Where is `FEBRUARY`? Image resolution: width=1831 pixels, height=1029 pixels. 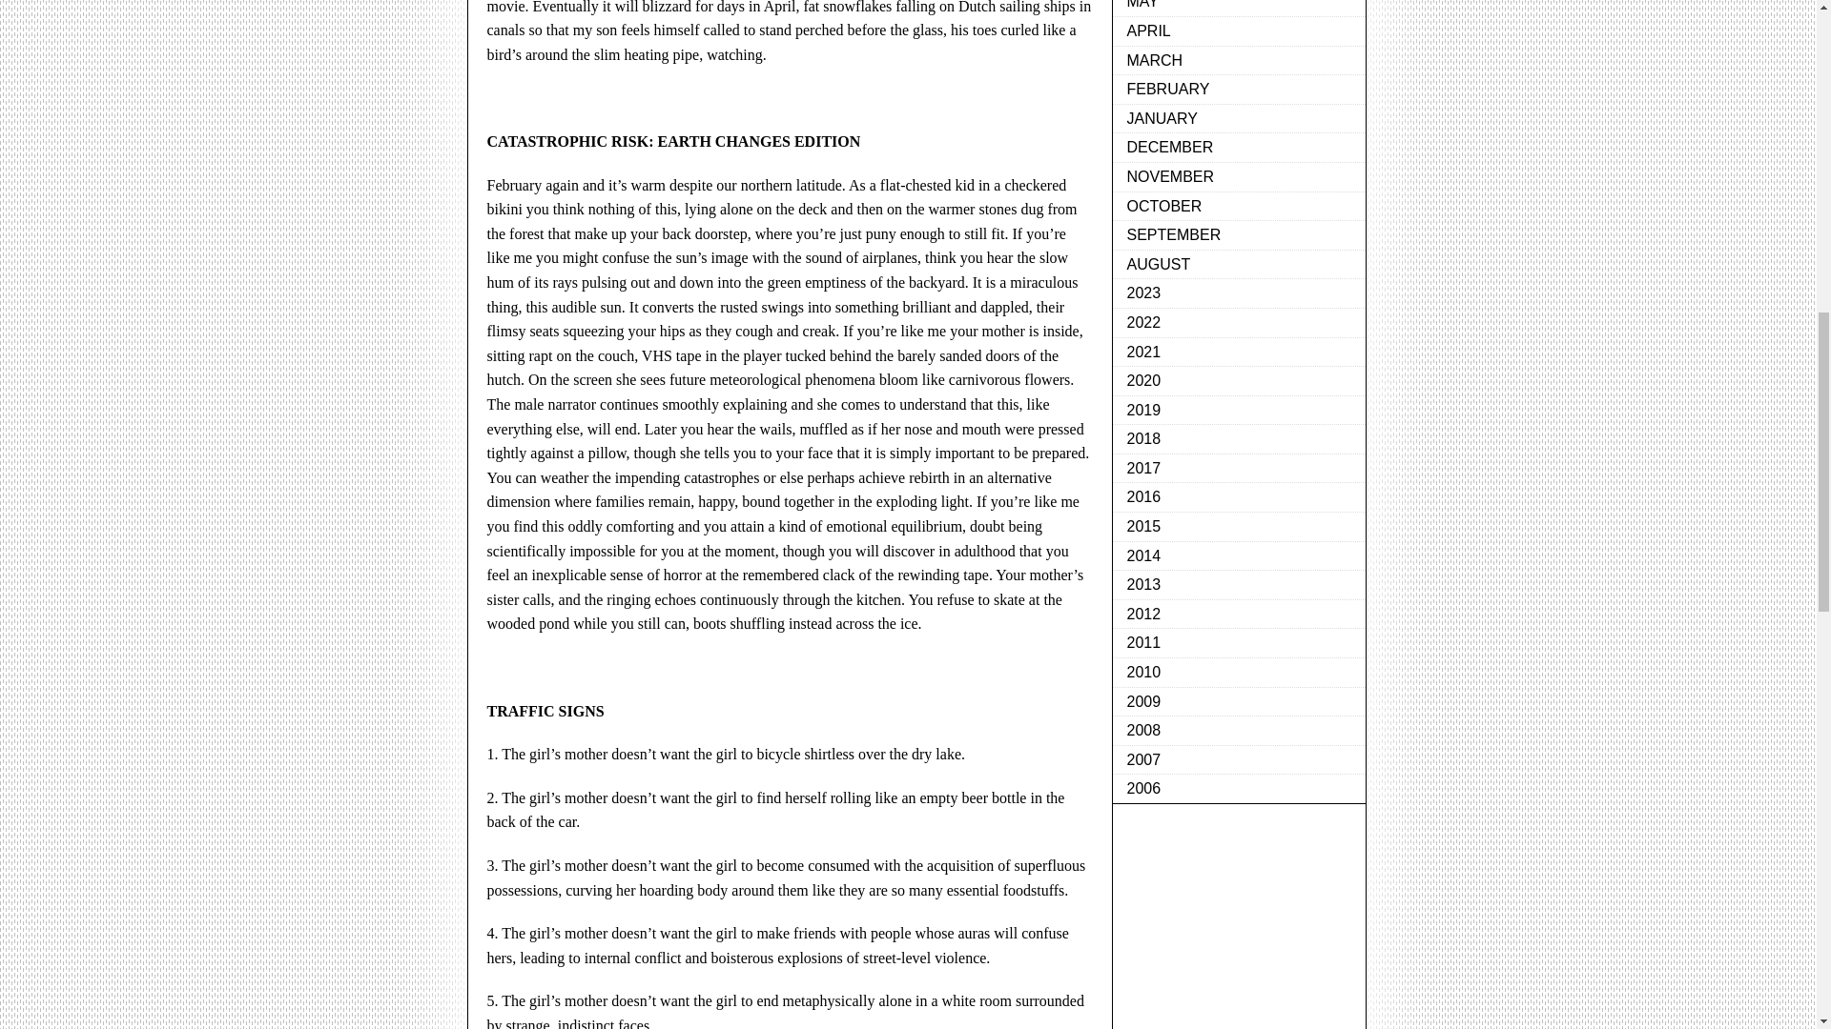 FEBRUARY is located at coordinates (1238, 90).